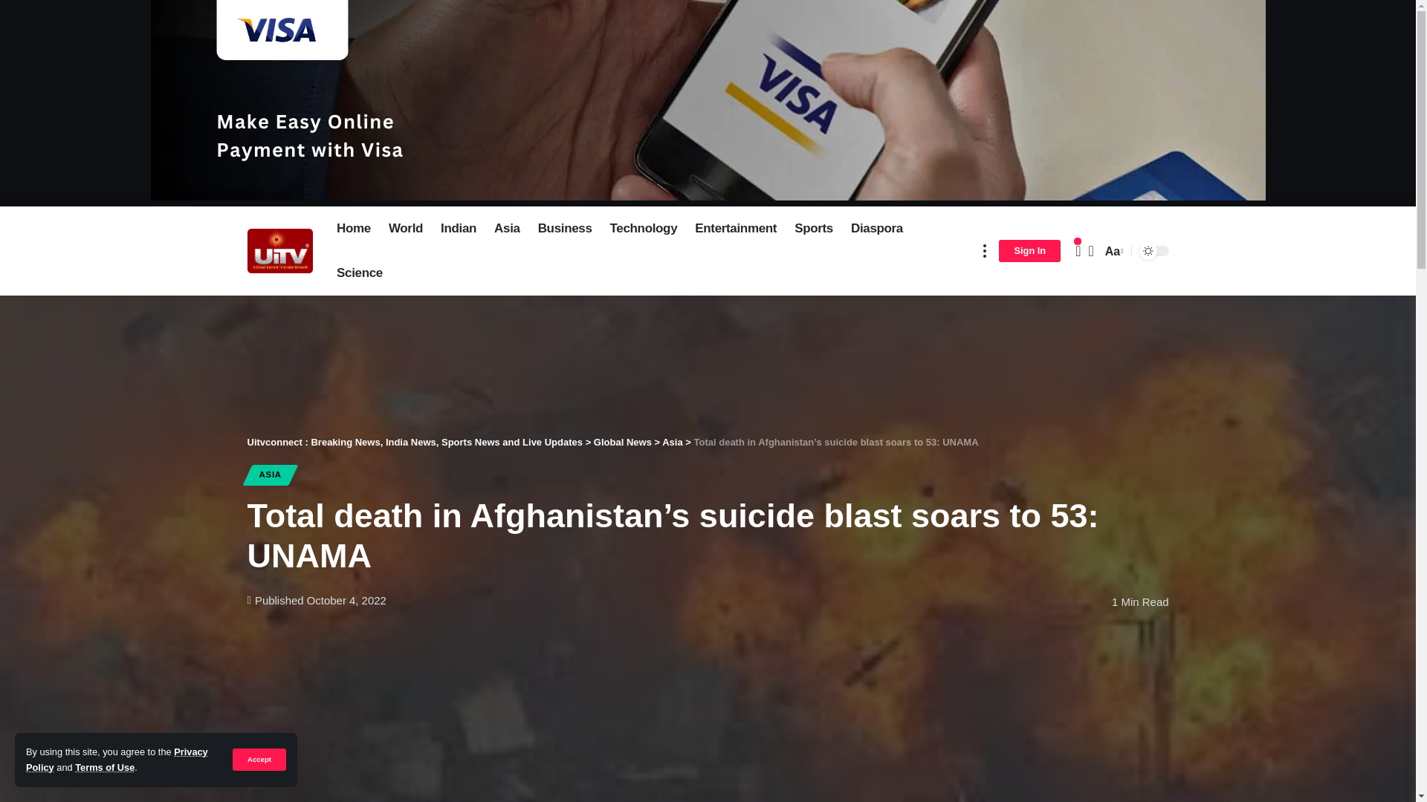  What do you see at coordinates (458, 229) in the screenshot?
I see `Indian` at bounding box center [458, 229].